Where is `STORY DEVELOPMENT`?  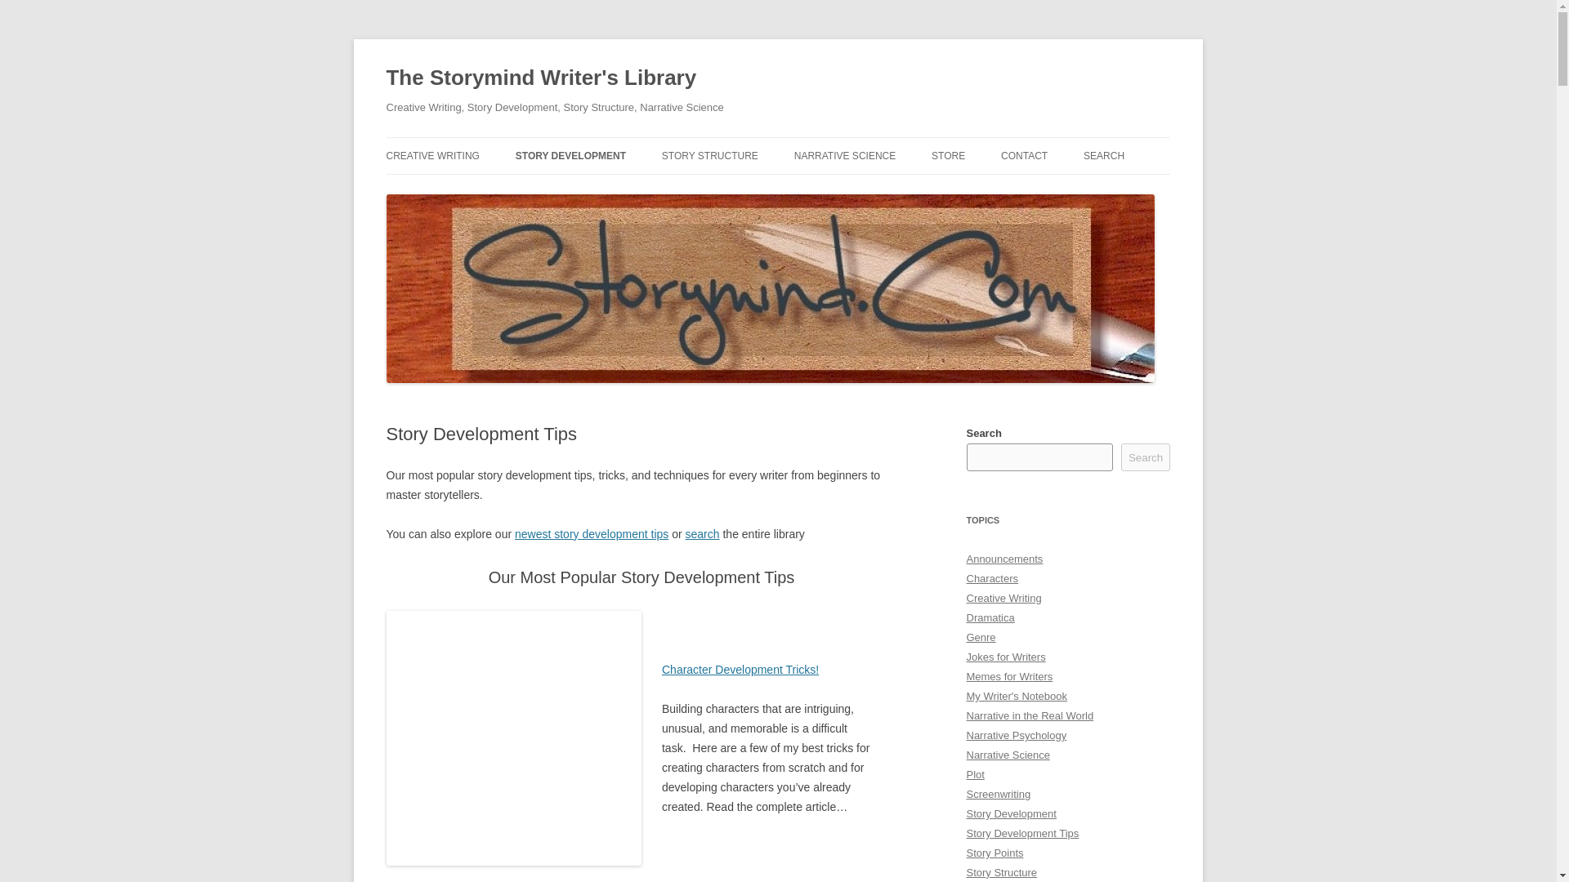 STORY DEVELOPMENT is located at coordinates (570, 155).